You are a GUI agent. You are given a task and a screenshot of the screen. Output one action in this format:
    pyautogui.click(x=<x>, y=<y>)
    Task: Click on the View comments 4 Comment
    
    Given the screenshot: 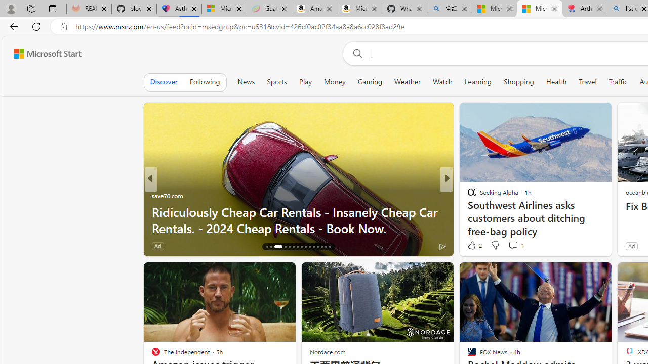 What is the action you would take?
    pyautogui.click(x=516, y=246)
    